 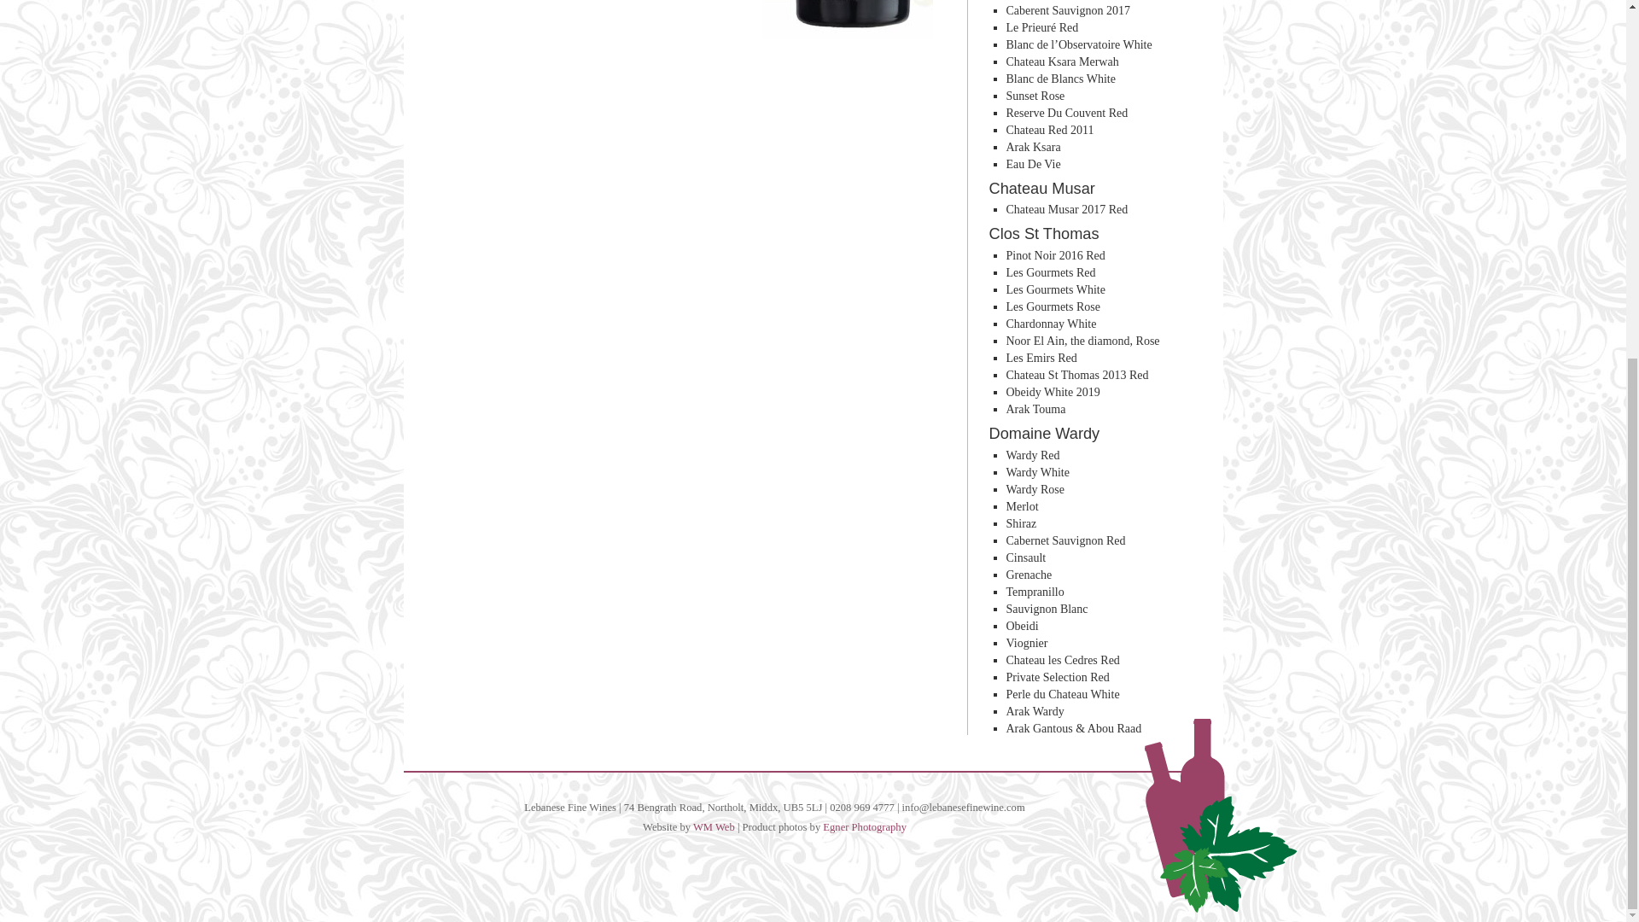 What do you see at coordinates (714, 827) in the screenshot?
I see `Web Design West Midlands` at bounding box center [714, 827].